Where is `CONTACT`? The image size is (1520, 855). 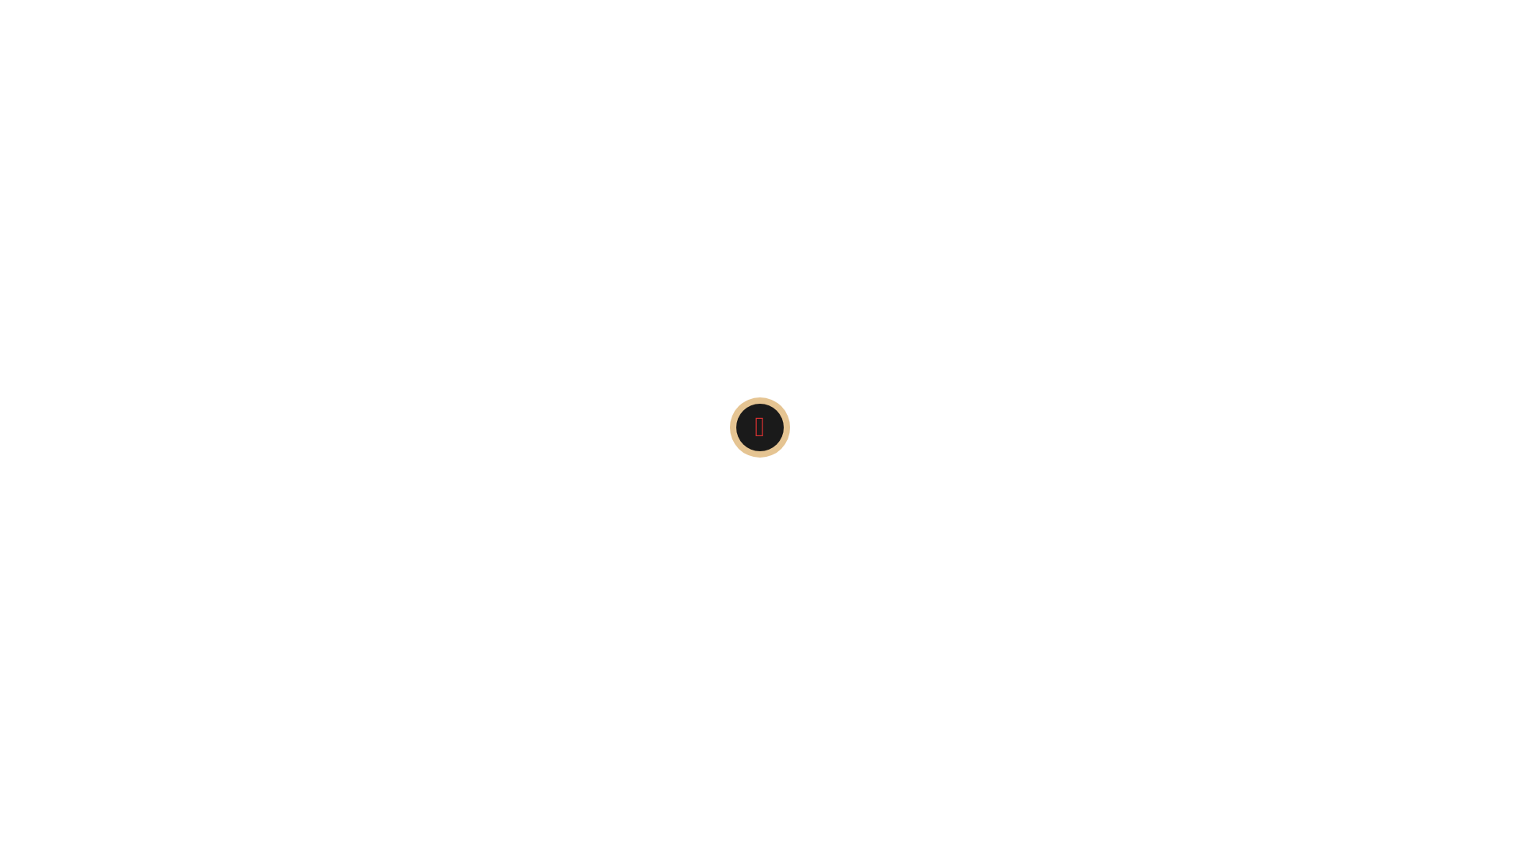 CONTACT is located at coordinates (969, 74).